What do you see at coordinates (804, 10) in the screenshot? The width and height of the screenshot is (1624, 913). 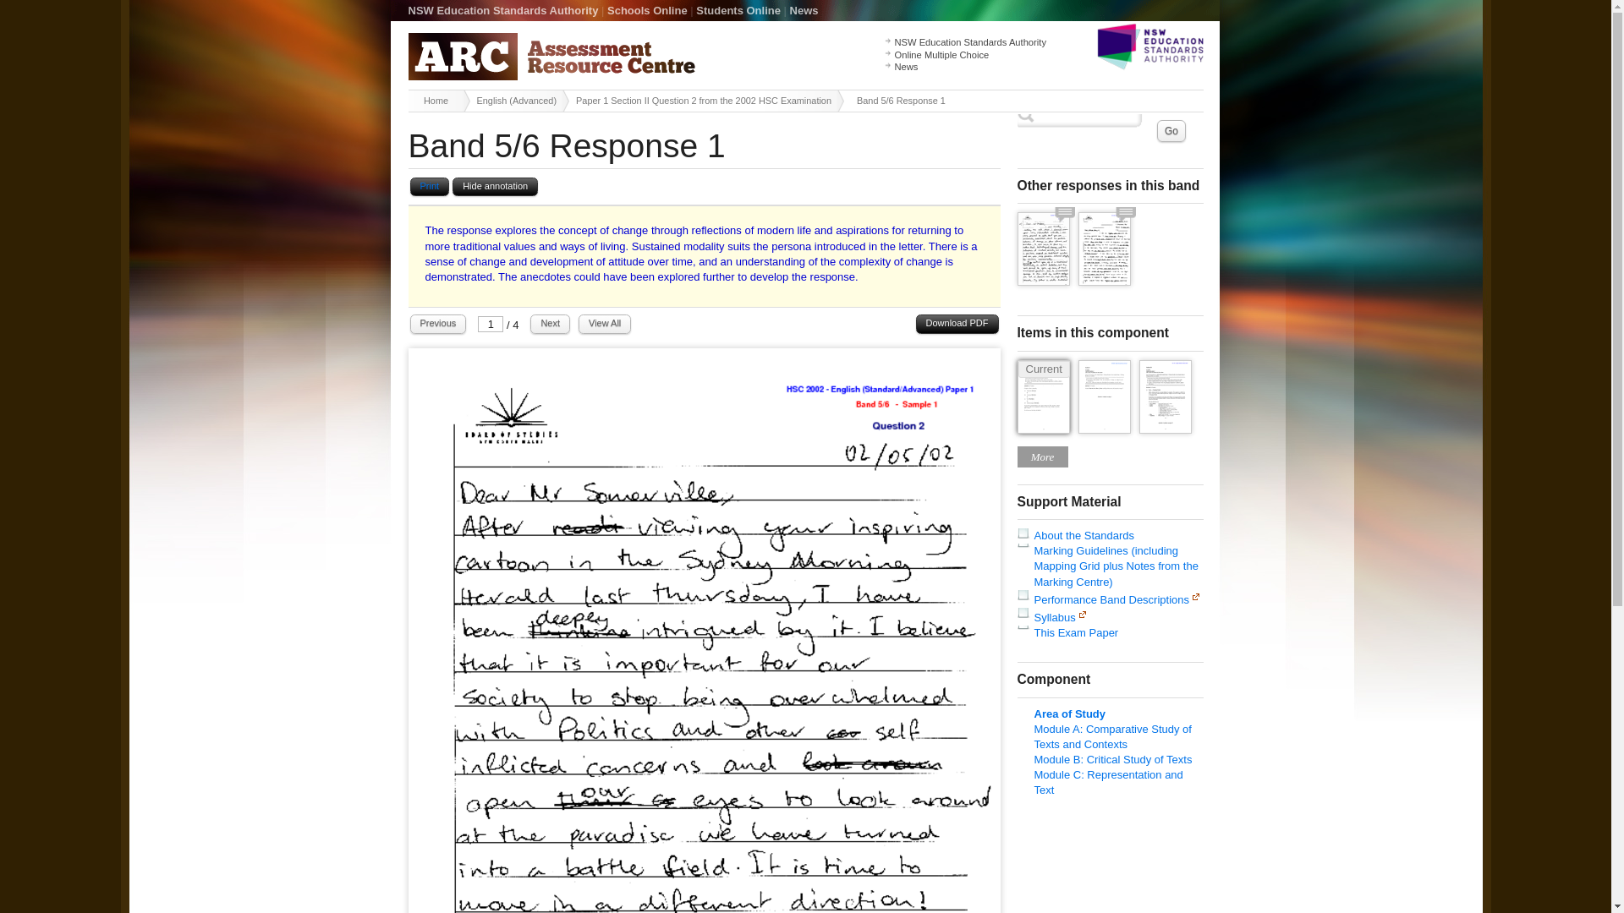 I see `News` at bounding box center [804, 10].